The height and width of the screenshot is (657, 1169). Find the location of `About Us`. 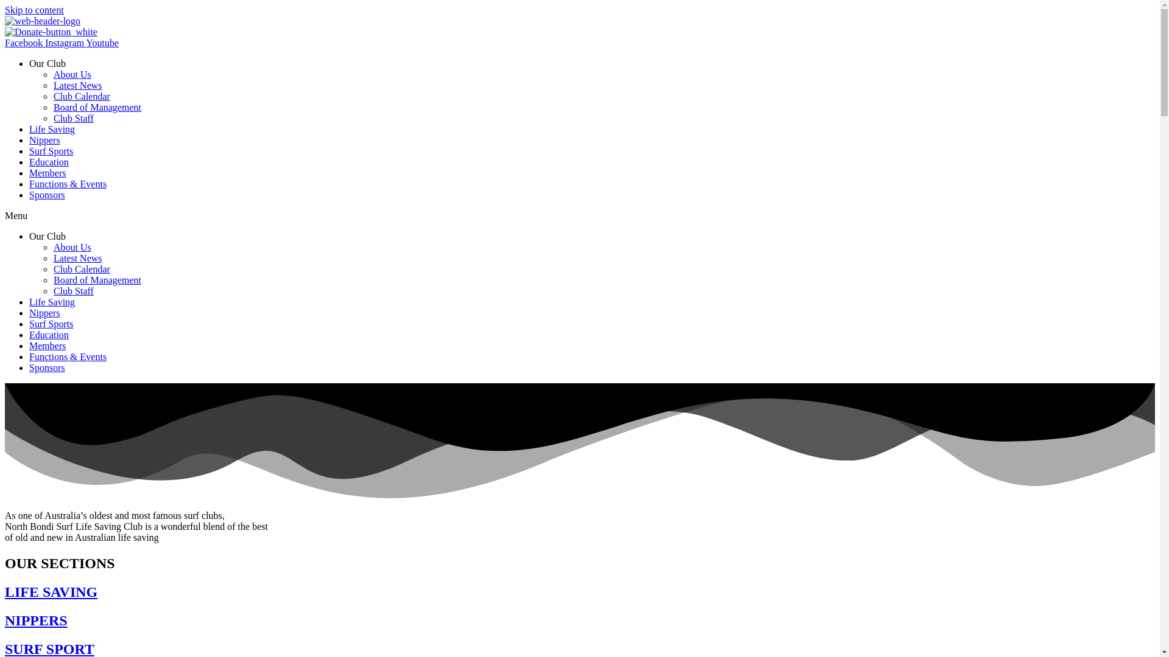

About Us is located at coordinates (72, 247).